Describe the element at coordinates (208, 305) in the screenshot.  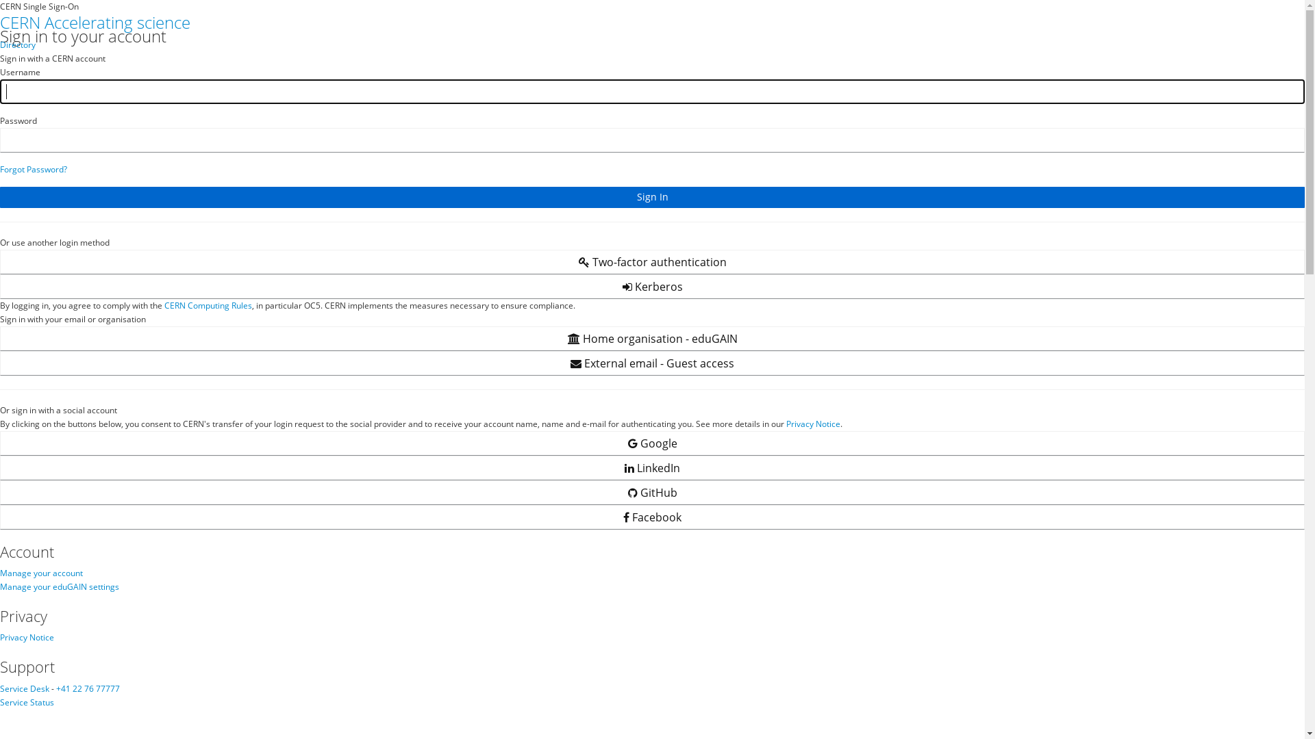
I see `CERN Computing Rules` at that location.